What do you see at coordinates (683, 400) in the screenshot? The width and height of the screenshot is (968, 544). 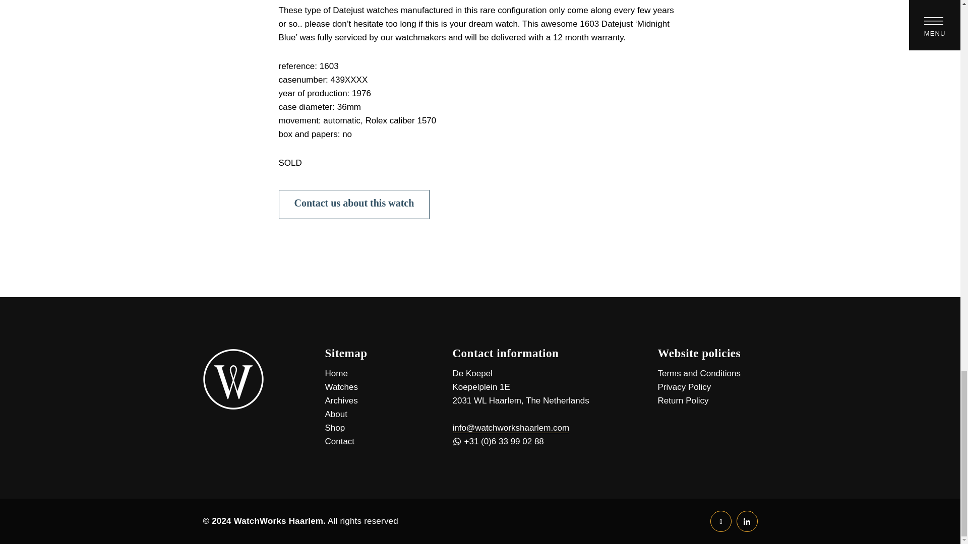 I see `Return Policy` at bounding box center [683, 400].